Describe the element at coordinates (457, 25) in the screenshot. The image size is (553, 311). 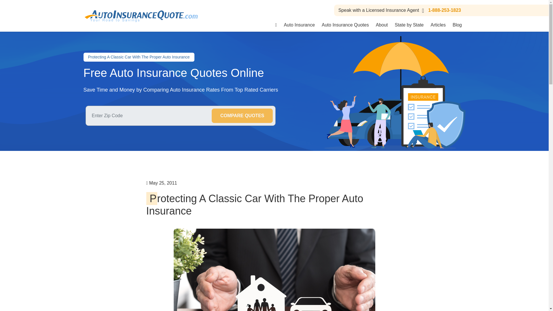
I see `Blog` at that location.